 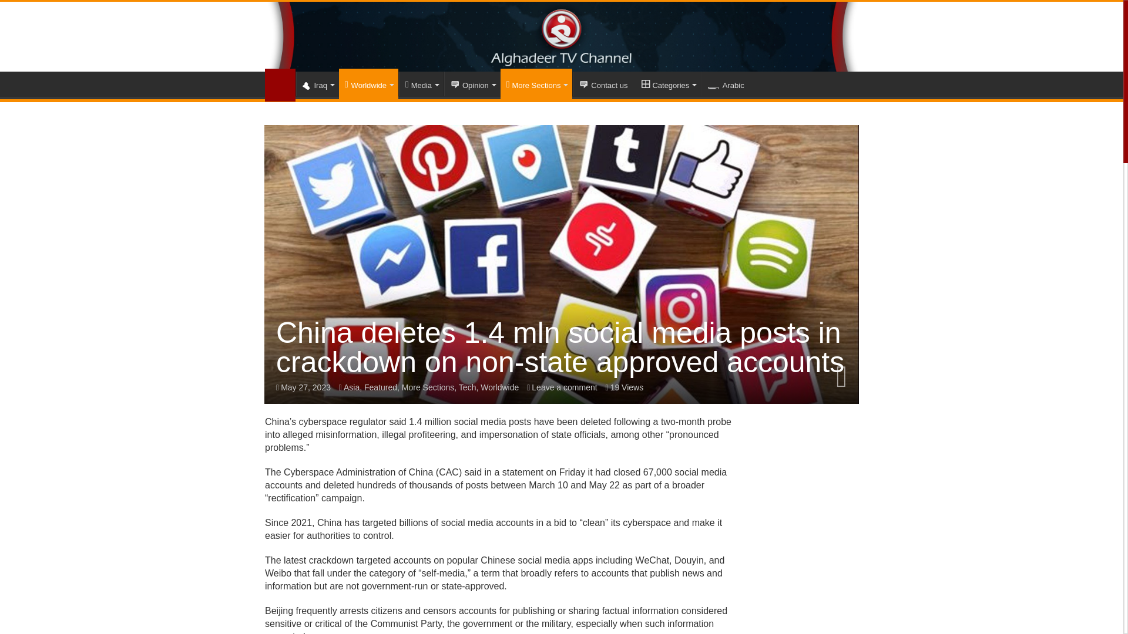 I want to click on Alghadeer TV, so click(x=562, y=36).